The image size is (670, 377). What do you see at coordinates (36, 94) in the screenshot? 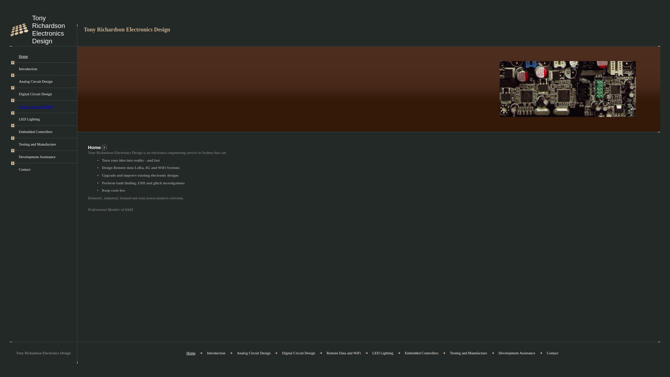
I see `Digital Circuit Design` at bounding box center [36, 94].